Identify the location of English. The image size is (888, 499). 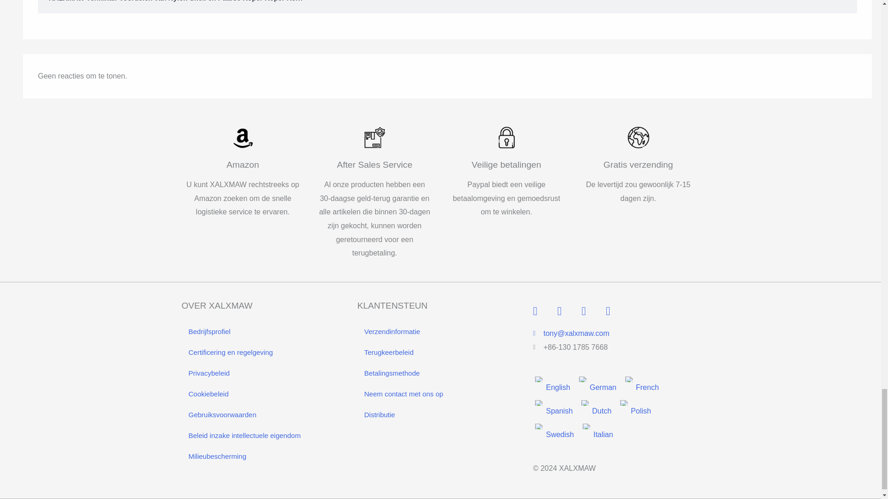
(539, 379).